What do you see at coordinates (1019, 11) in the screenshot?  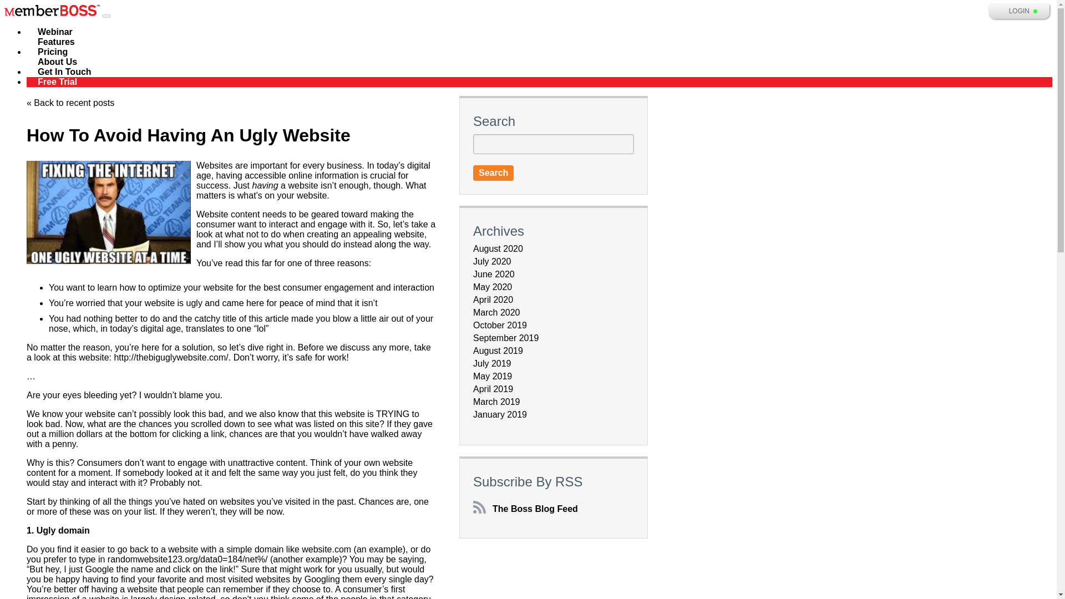 I see `LOGIN` at bounding box center [1019, 11].